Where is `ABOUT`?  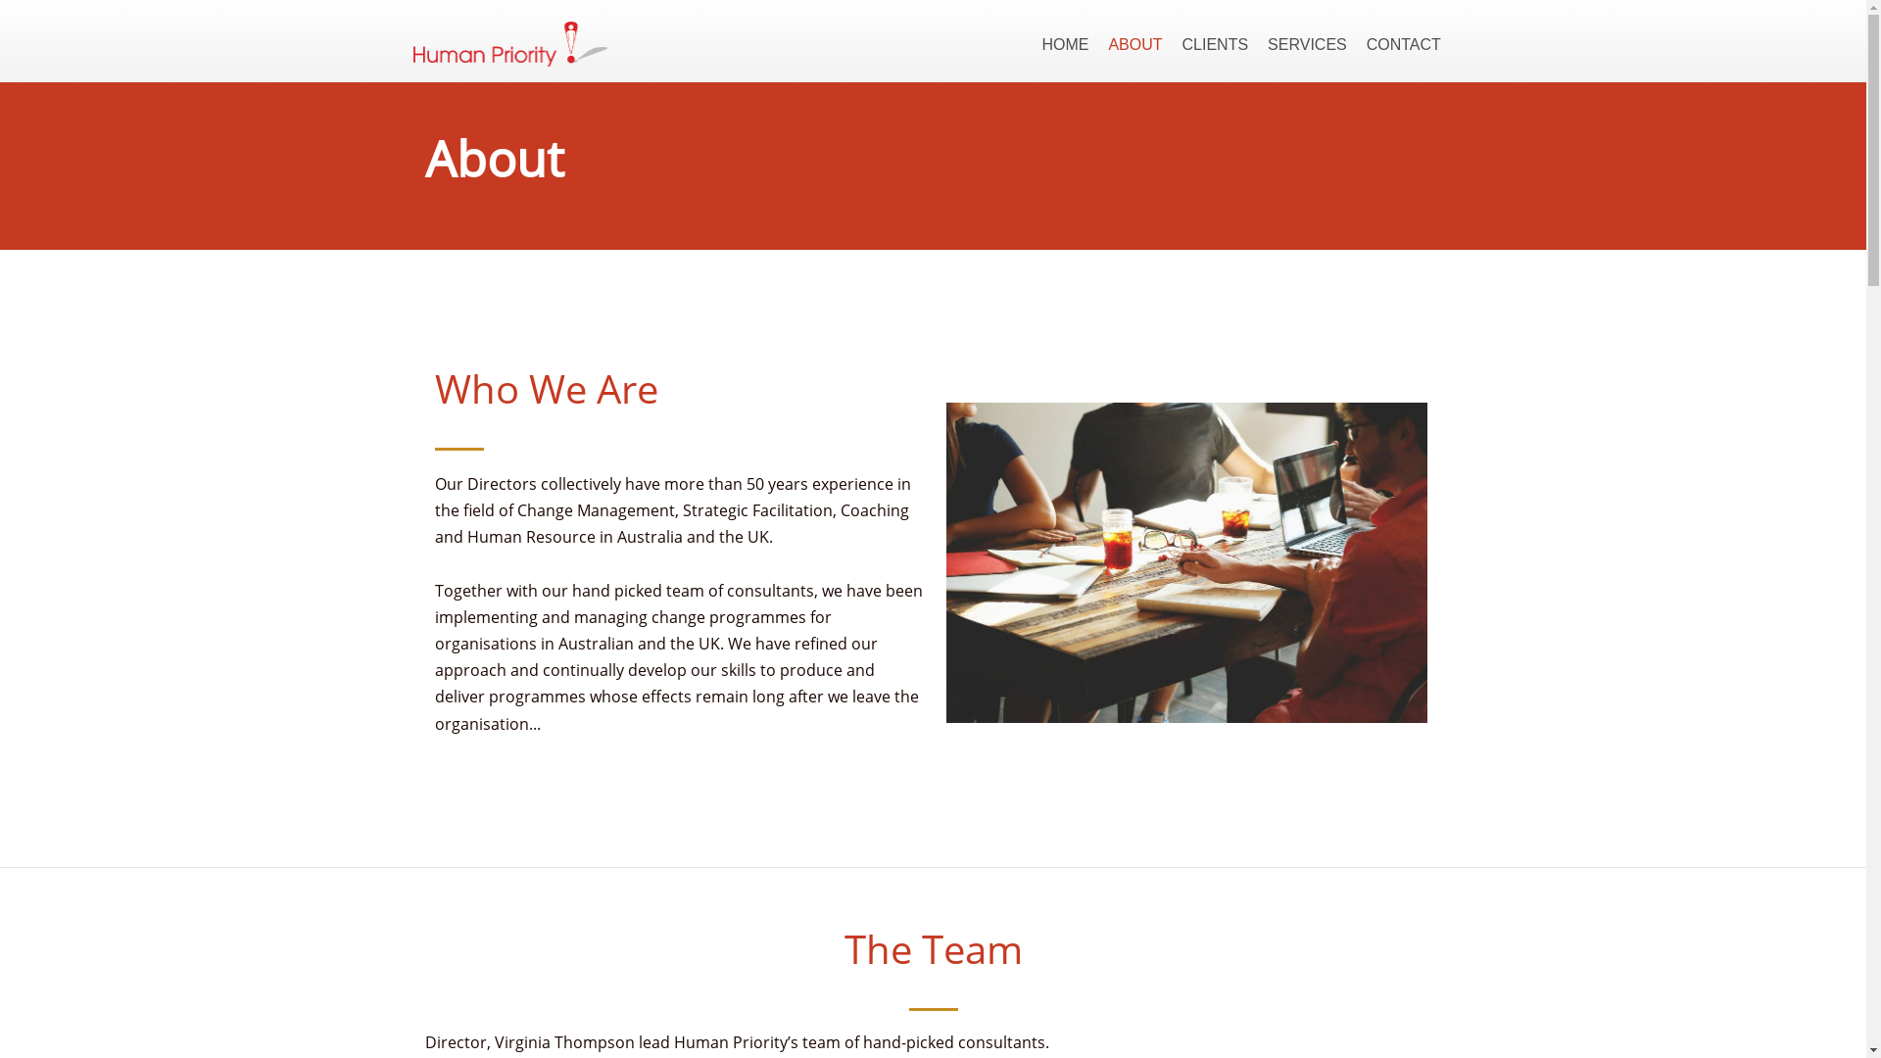
ABOUT is located at coordinates (1134, 45).